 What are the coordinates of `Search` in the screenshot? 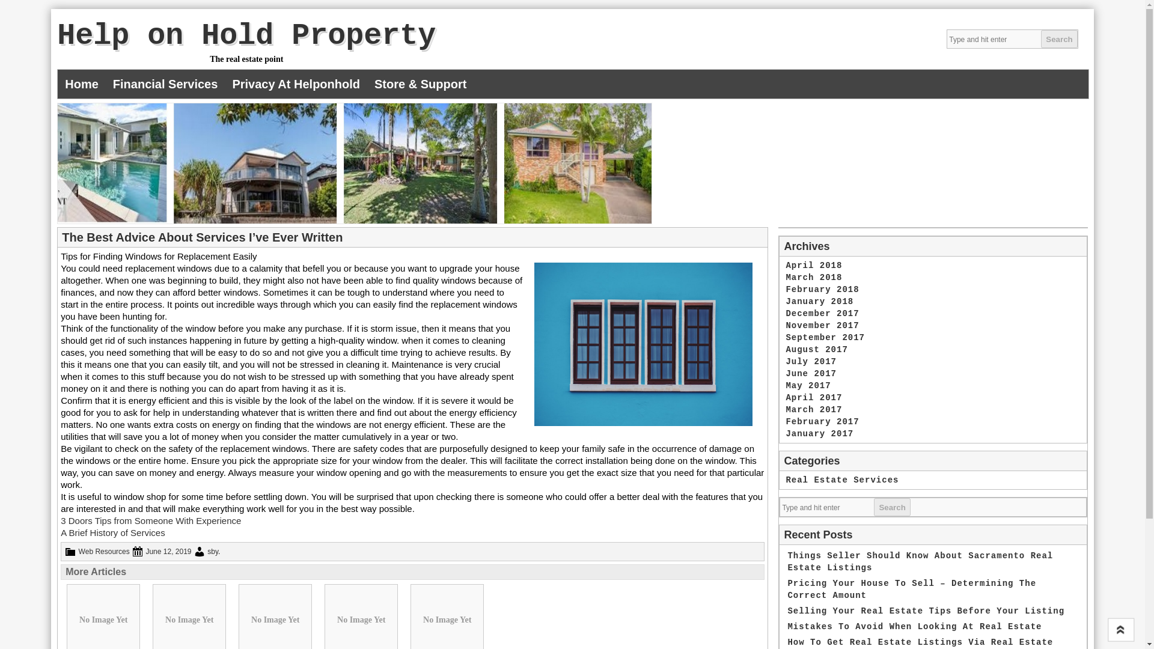 It's located at (822, 314).